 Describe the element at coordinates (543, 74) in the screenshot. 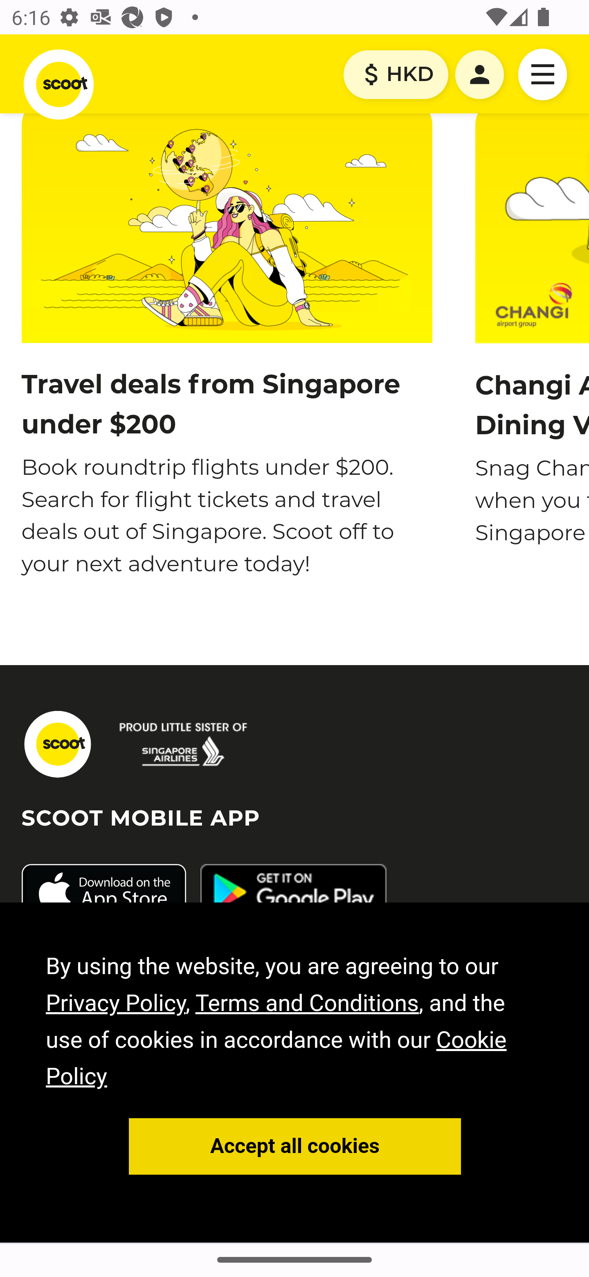

I see `Toggle Menu` at that location.